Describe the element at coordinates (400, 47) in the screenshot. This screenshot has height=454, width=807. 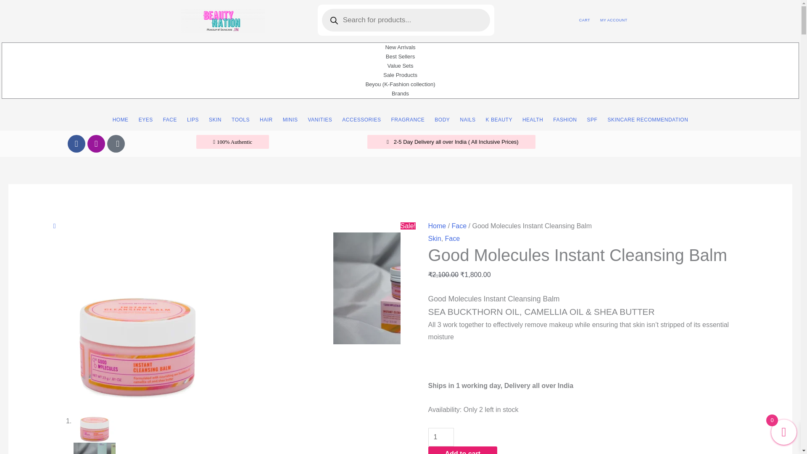
I see `New Arrivals` at that location.